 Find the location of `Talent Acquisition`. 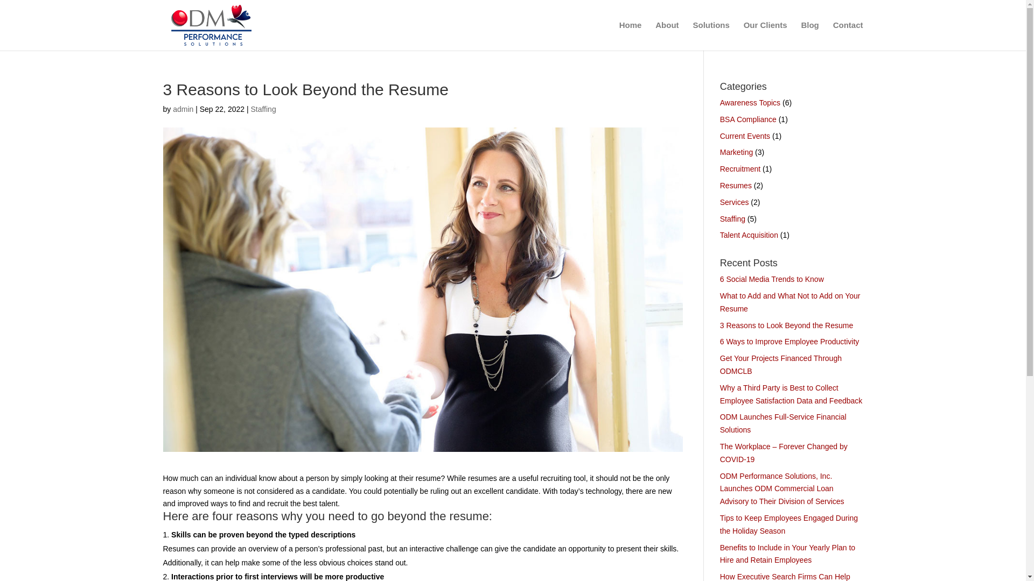

Talent Acquisition is located at coordinates (749, 235).